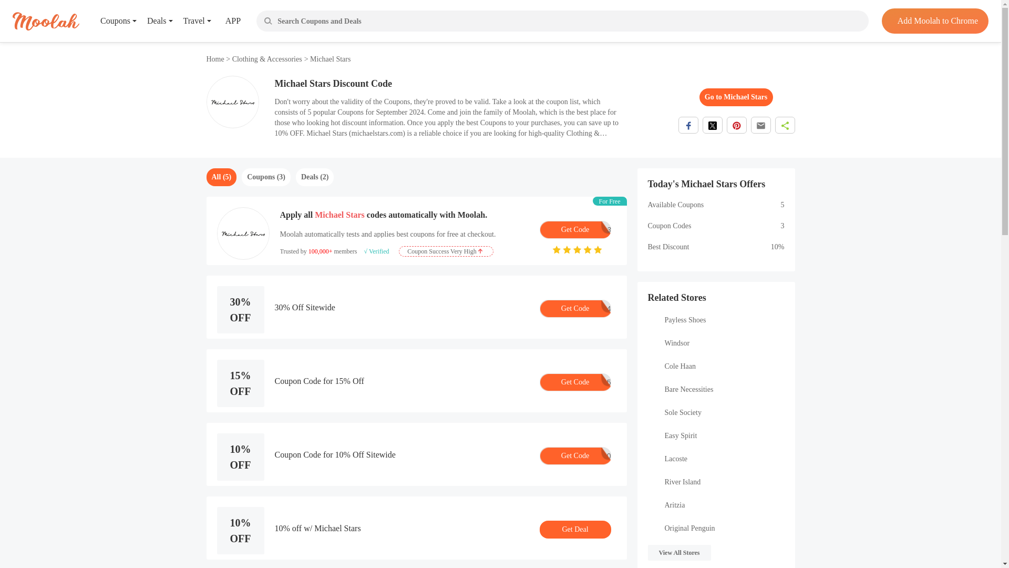 The image size is (1009, 568). What do you see at coordinates (736, 97) in the screenshot?
I see `APP` at bounding box center [736, 97].